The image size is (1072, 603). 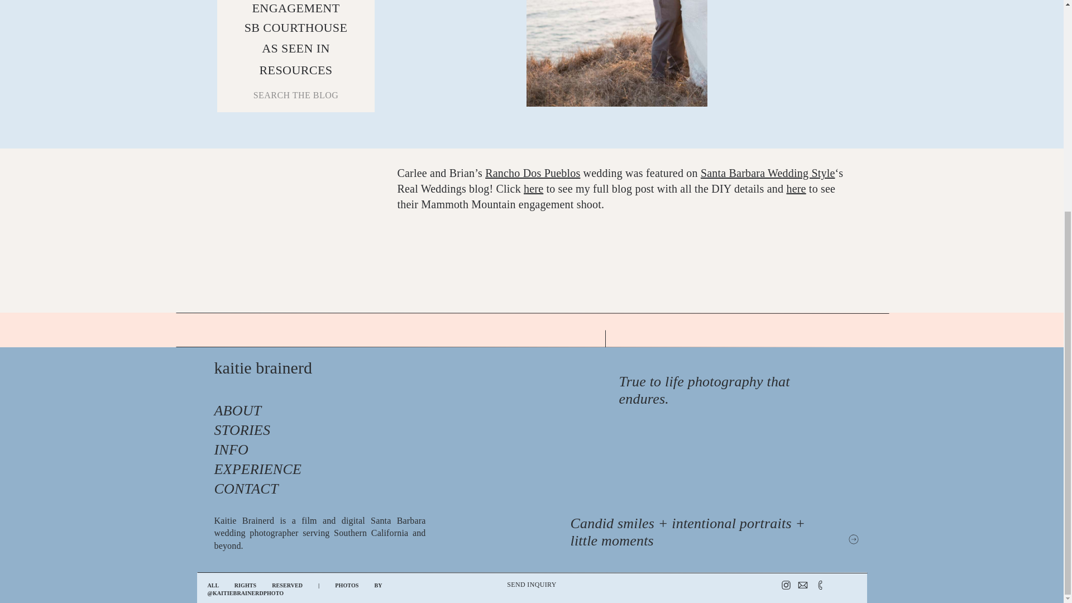 I want to click on here, so click(x=534, y=189).